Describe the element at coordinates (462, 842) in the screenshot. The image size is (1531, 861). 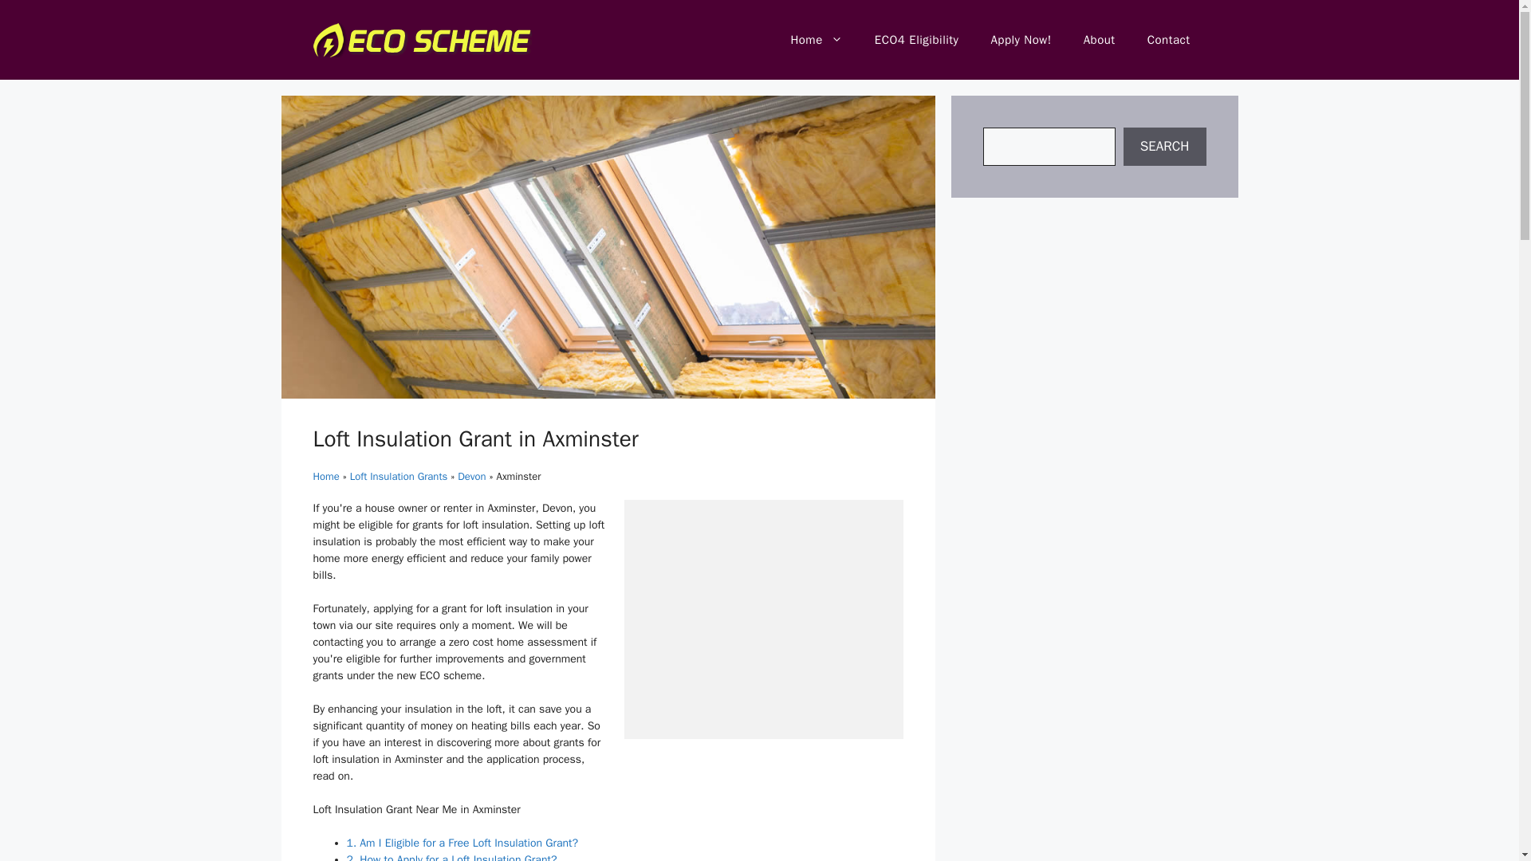
I see `1. Am I Eligible for a Free Loft Insulation Grant?` at that location.